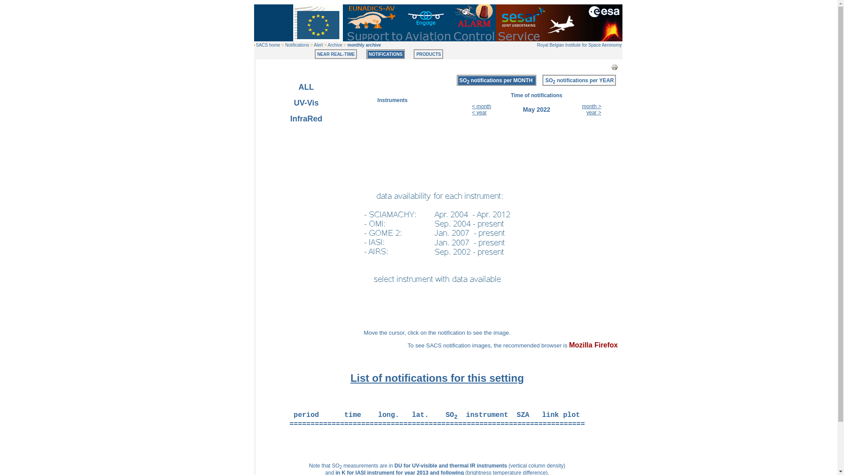 Image resolution: width=844 pixels, height=475 pixels. Describe the element at coordinates (268, 45) in the screenshot. I see `Home Page` at that location.